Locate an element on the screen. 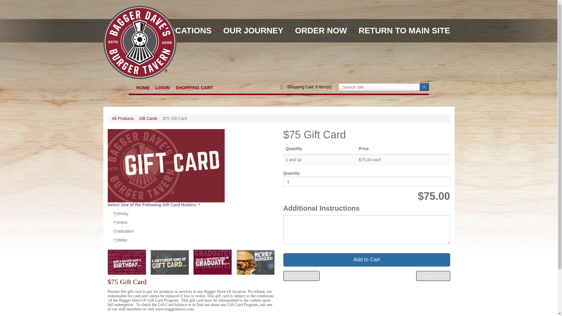 Image resolution: width=562 pixels, height=316 pixels. LOGIN is located at coordinates (162, 85).